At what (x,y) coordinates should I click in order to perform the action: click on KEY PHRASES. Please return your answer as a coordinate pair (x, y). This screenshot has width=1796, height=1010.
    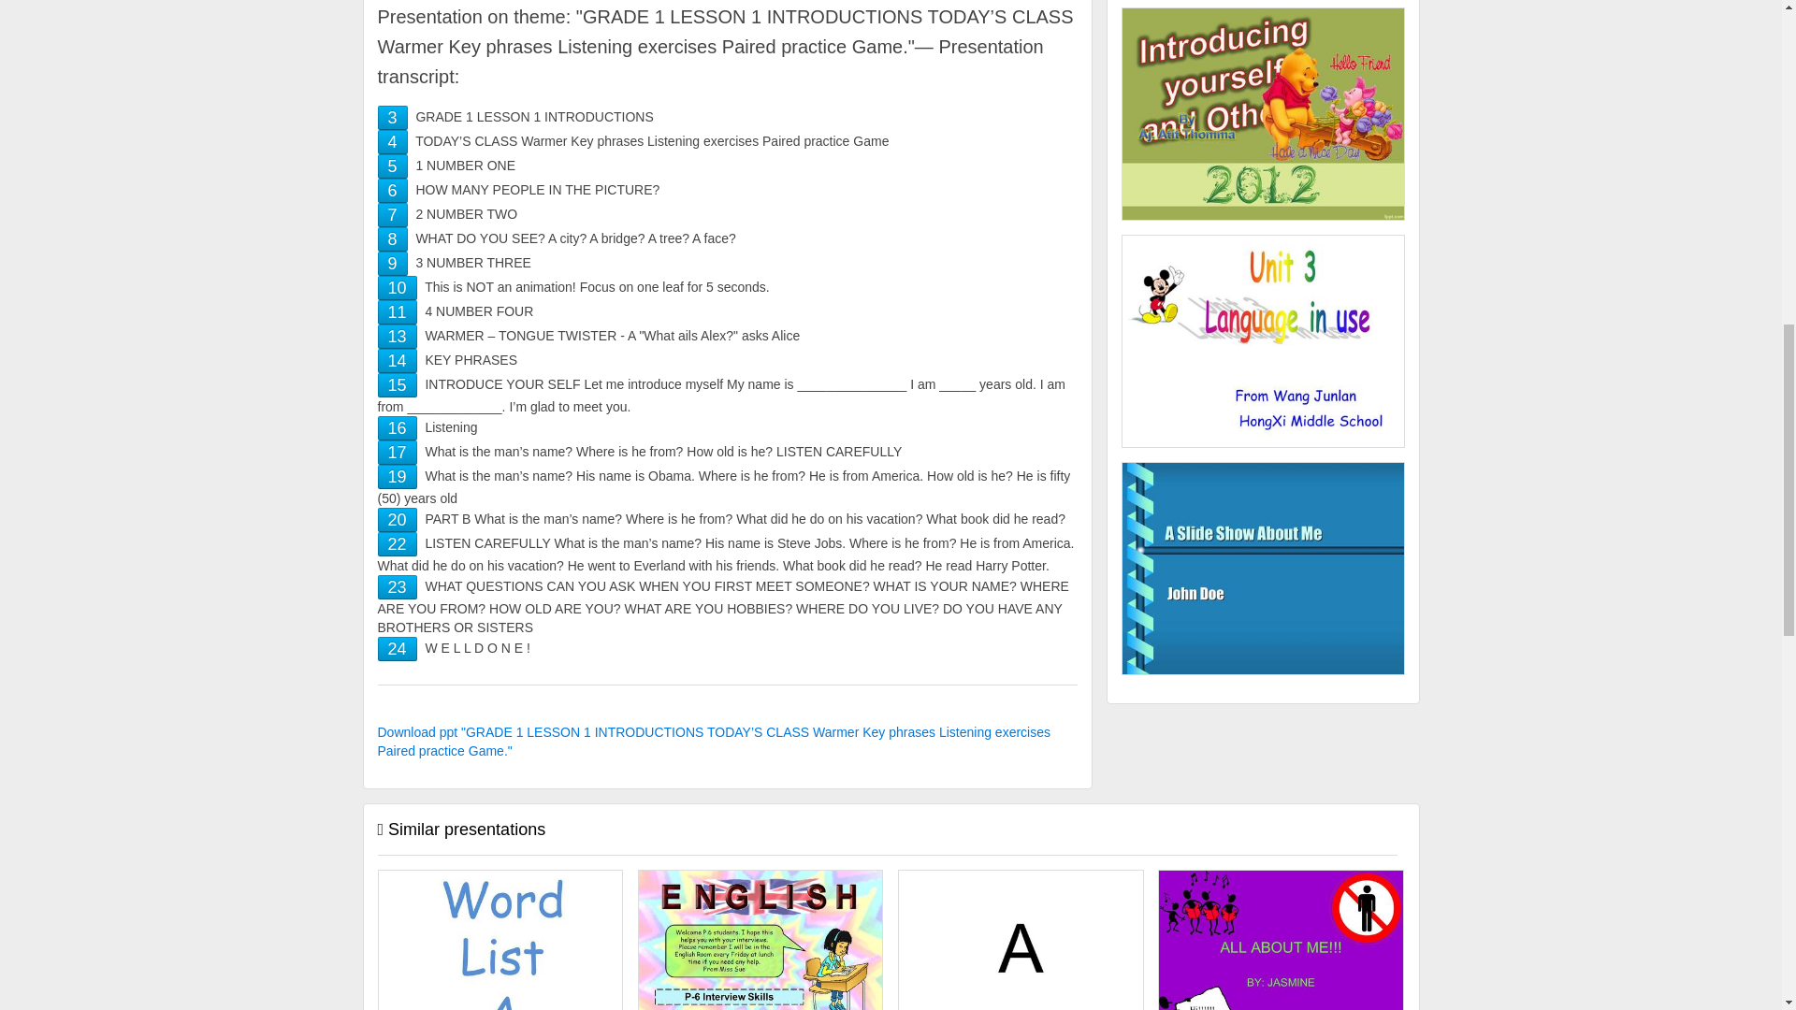
    Looking at the image, I should click on (397, 361).